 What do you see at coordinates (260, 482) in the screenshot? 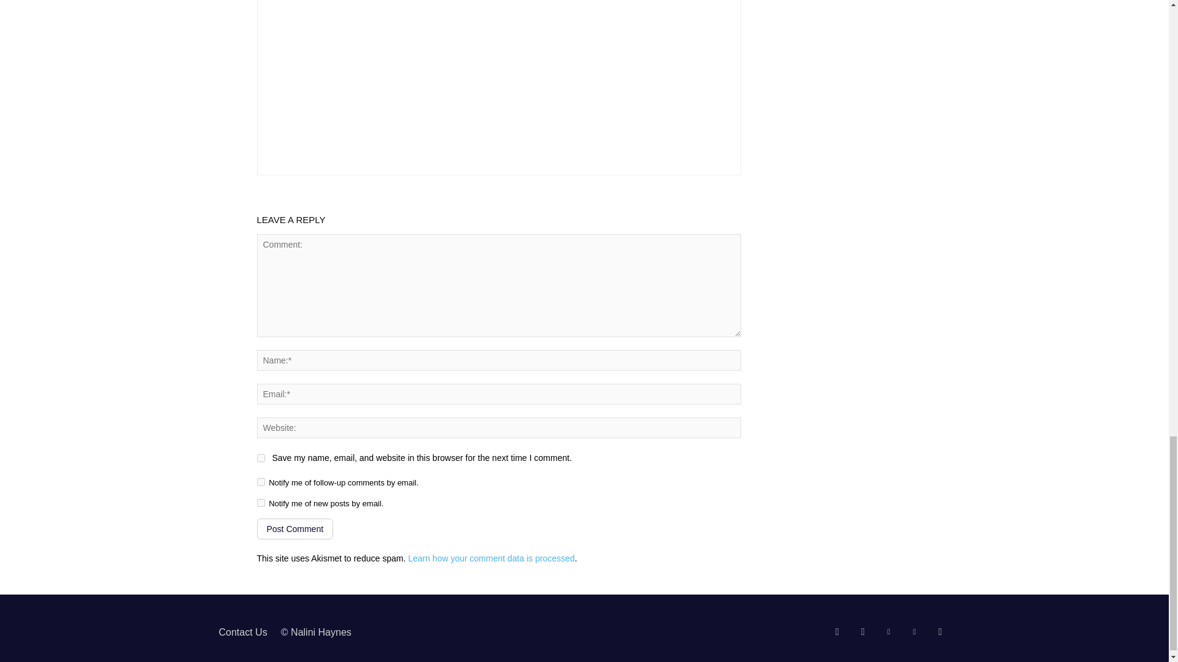
I see `subscribe` at bounding box center [260, 482].